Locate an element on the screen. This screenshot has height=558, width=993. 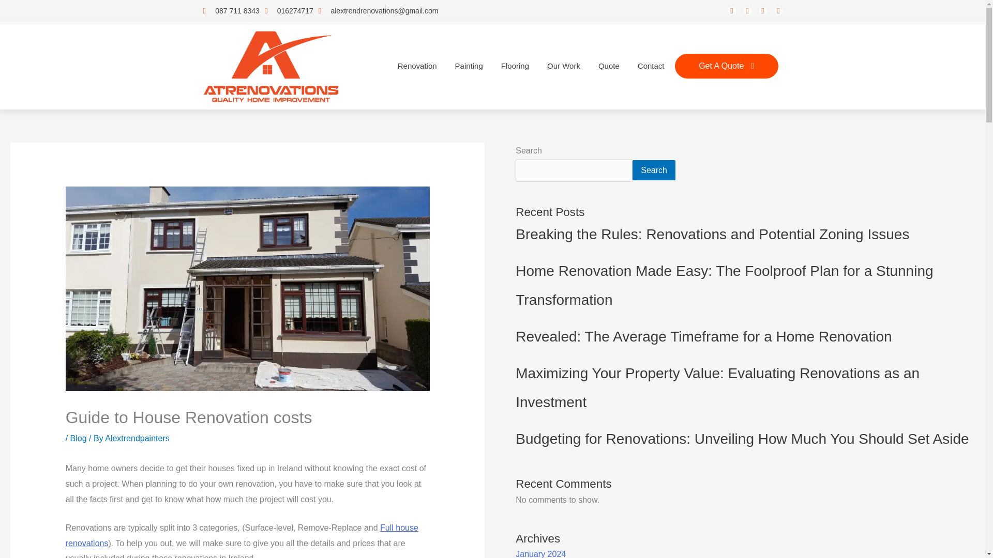
Quote is located at coordinates (609, 66).